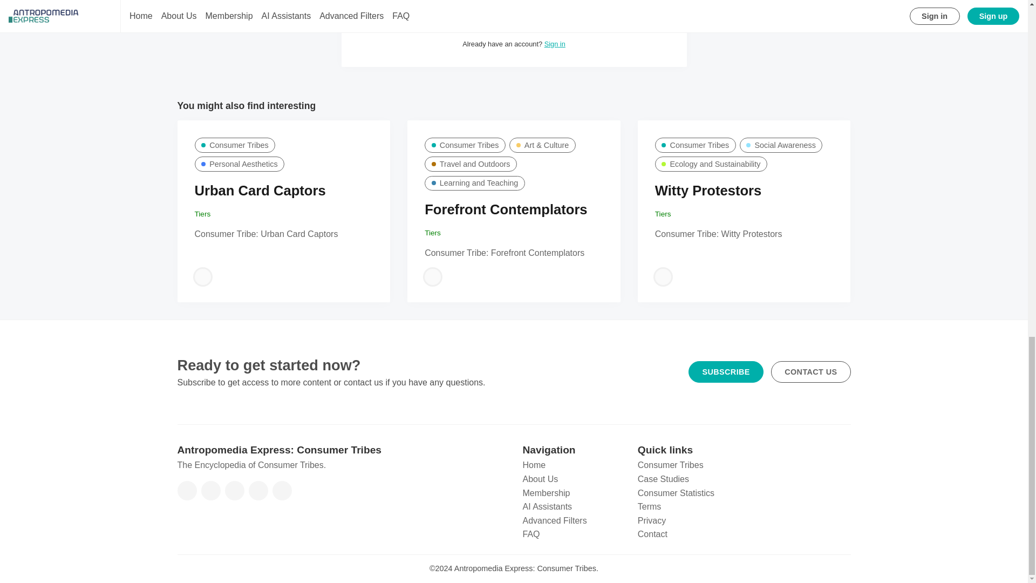  I want to click on SUBSCRIBE, so click(514, 21).